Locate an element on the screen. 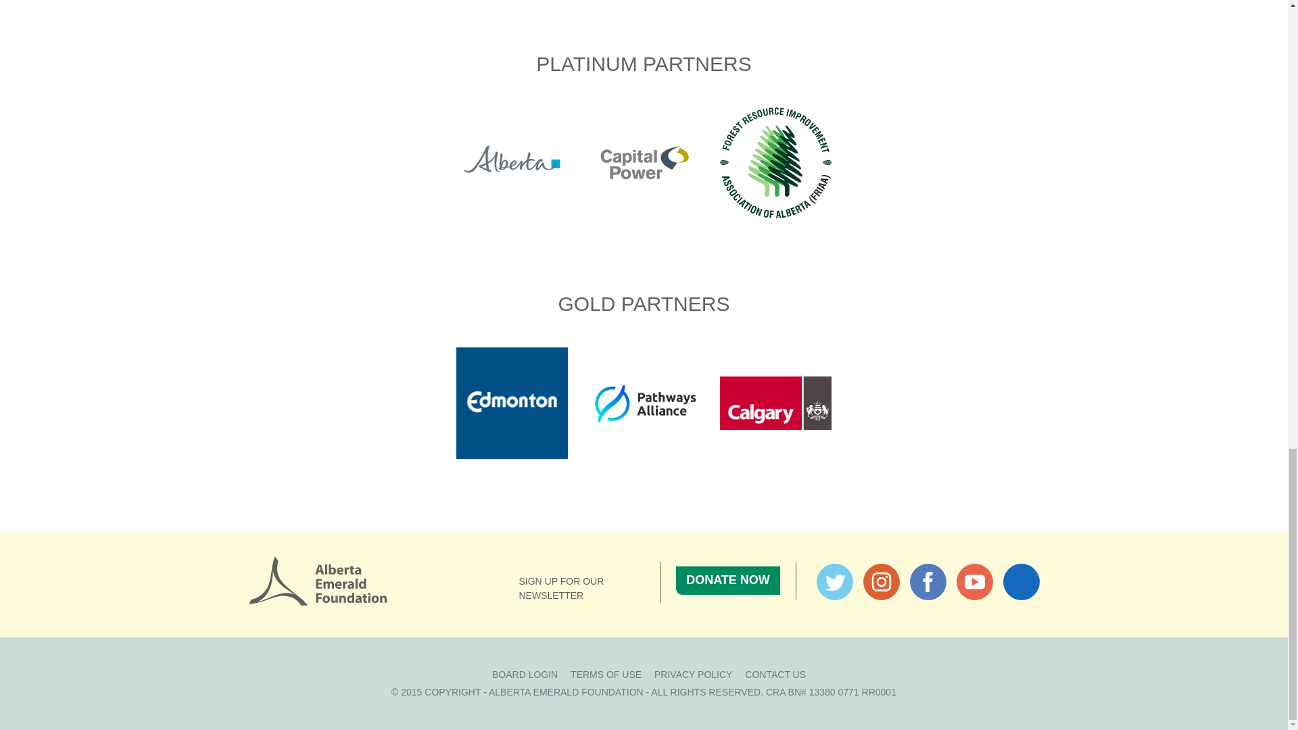 Image resolution: width=1298 pixels, height=730 pixels. facebook is located at coordinates (928, 581).